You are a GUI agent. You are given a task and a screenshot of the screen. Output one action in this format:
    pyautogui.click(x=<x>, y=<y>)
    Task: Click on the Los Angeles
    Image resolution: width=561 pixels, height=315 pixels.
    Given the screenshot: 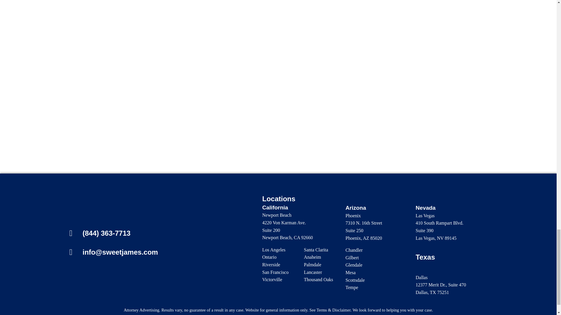 What is the action you would take?
    pyautogui.click(x=274, y=250)
    